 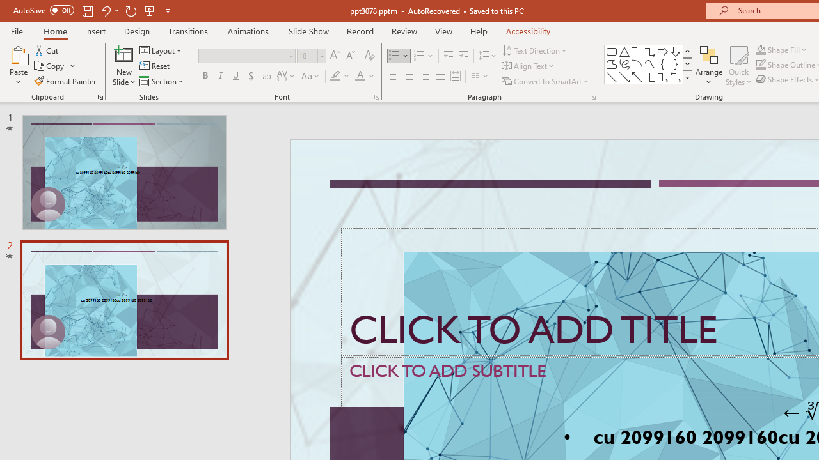 What do you see at coordinates (100, 97) in the screenshot?
I see `Office Clipboard...` at bounding box center [100, 97].